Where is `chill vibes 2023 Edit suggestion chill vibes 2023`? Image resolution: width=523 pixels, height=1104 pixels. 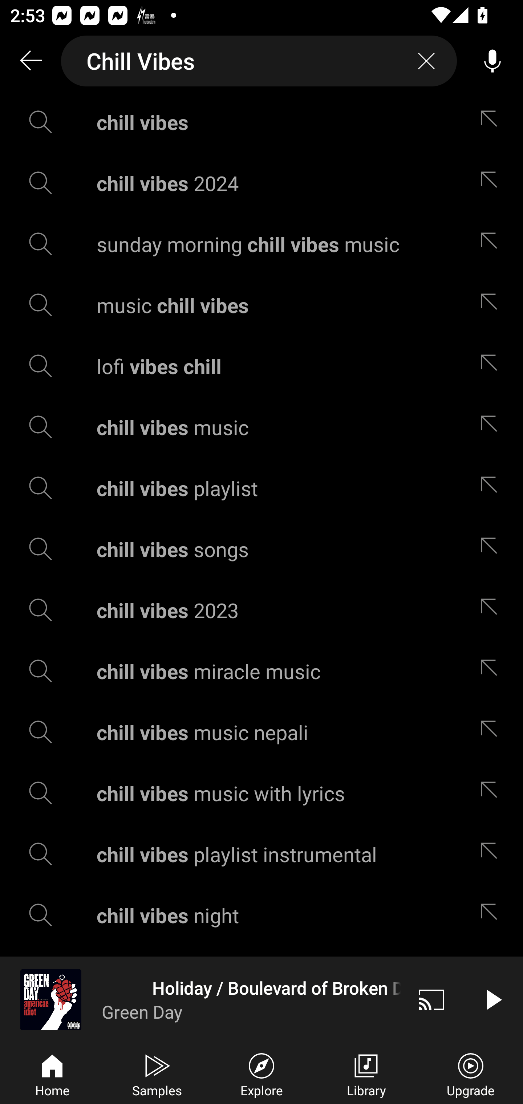 chill vibes 2023 Edit suggestion chill vibes 2023 is located at coordinates (261, 610).